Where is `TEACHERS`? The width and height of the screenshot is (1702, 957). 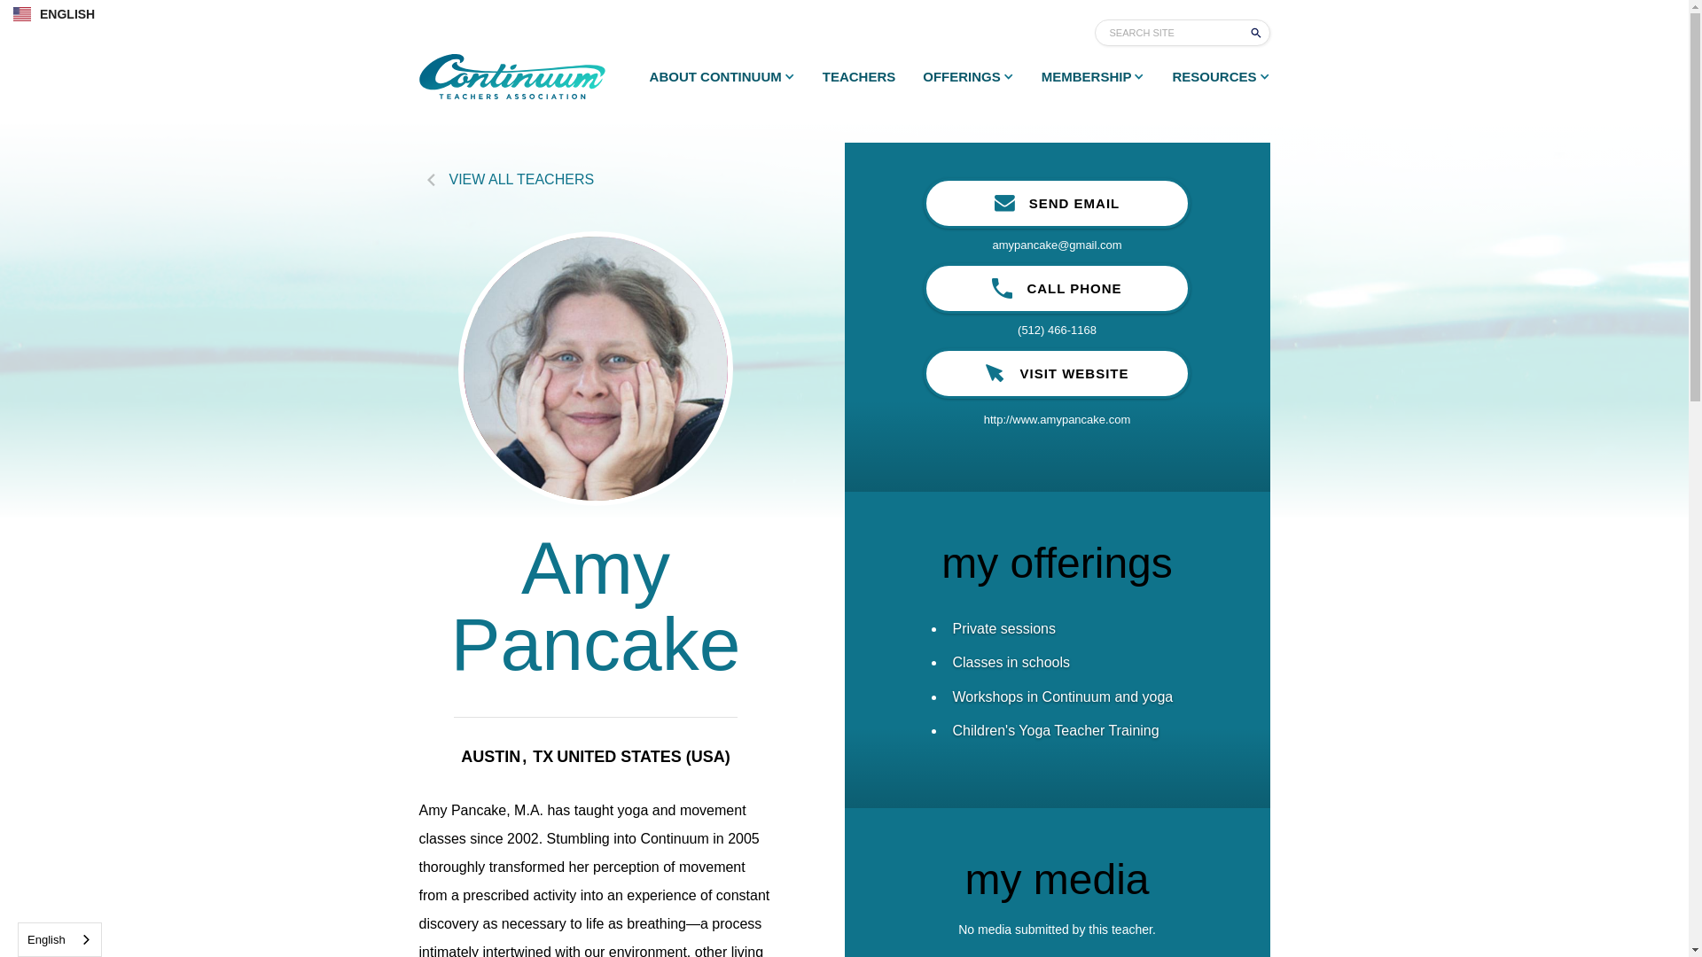
TEACHERS is located at coordinates (846, 76).